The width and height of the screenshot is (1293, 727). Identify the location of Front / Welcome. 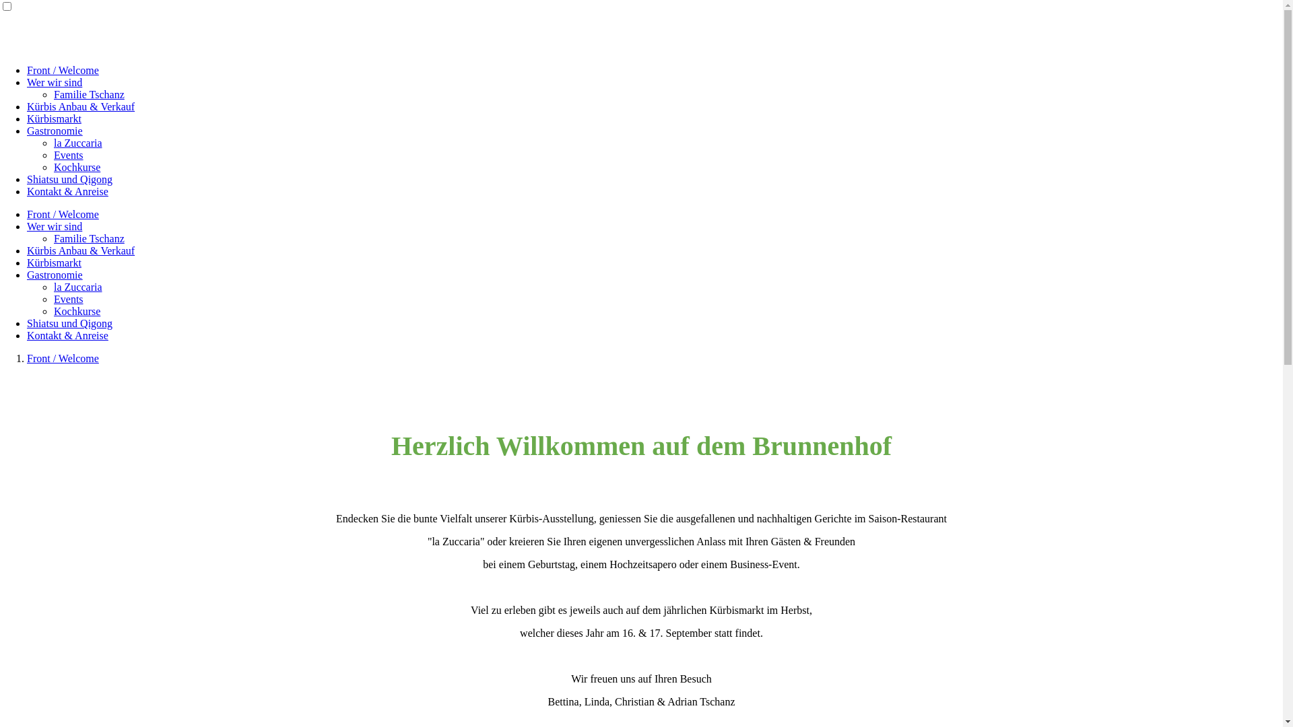
(63, 214).